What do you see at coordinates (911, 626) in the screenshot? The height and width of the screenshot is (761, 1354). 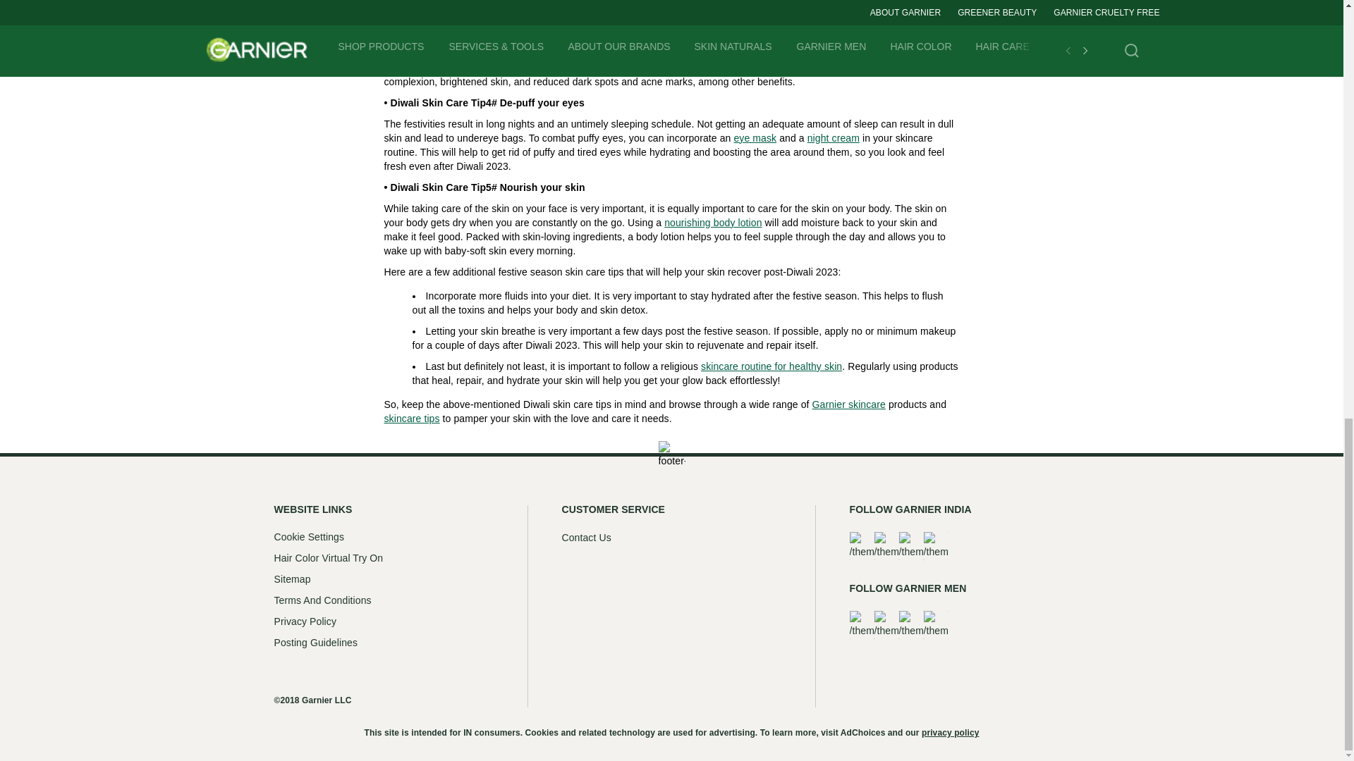 I see `Follow us on YouTube` at bounding box center [911, 626].